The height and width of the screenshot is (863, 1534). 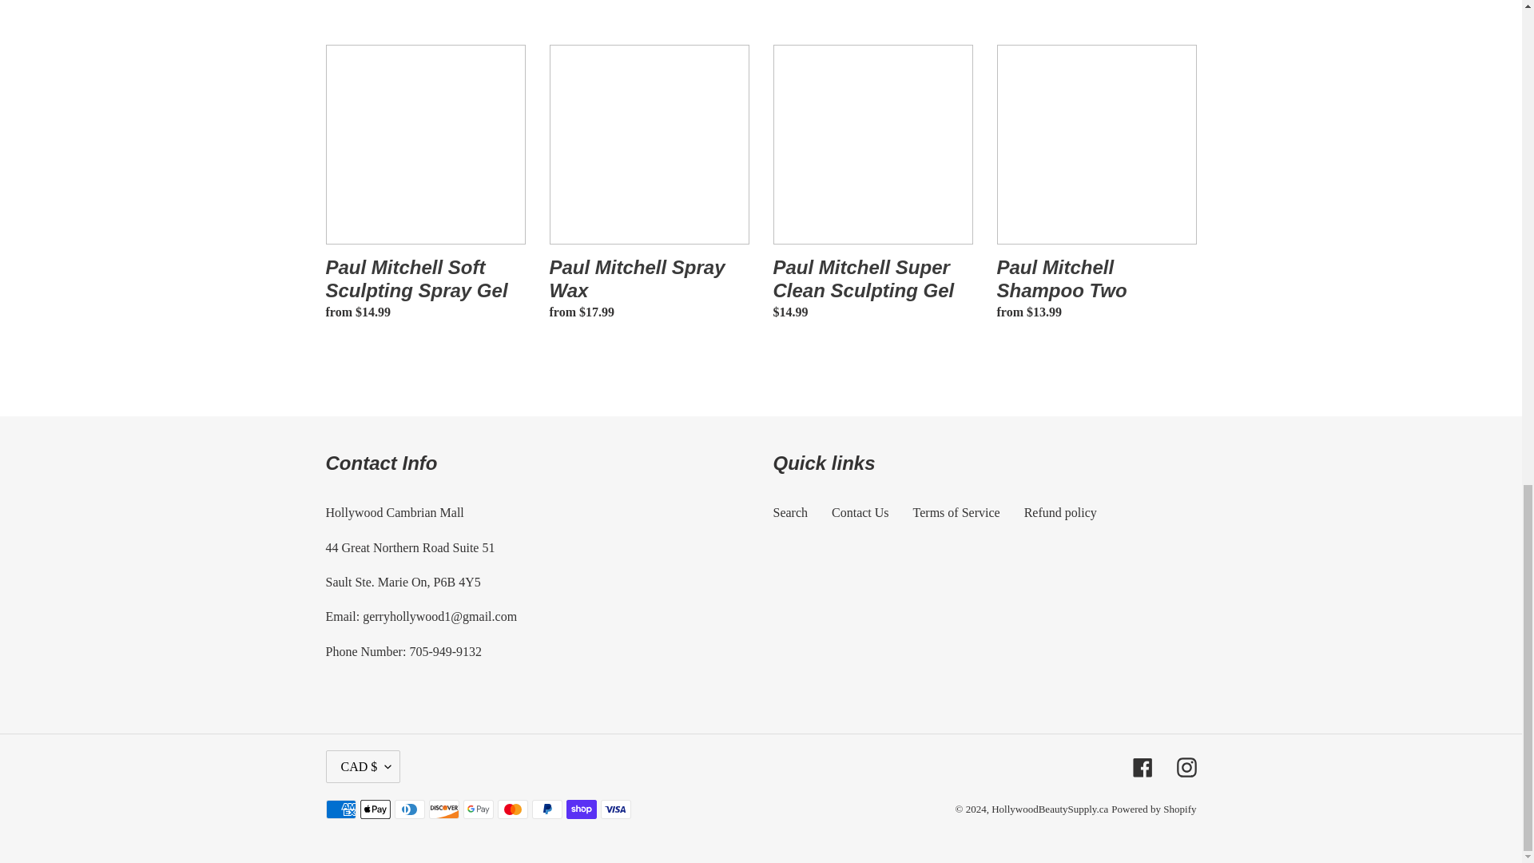 I want to click on Search, so click(x=790, y=512).